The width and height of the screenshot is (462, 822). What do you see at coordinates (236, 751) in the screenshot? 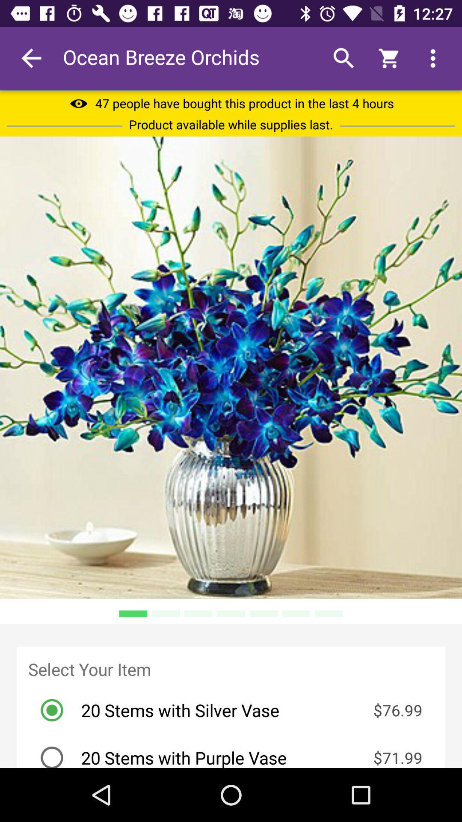
I see `click on the last item of the page` at bounding box center [236, 751].